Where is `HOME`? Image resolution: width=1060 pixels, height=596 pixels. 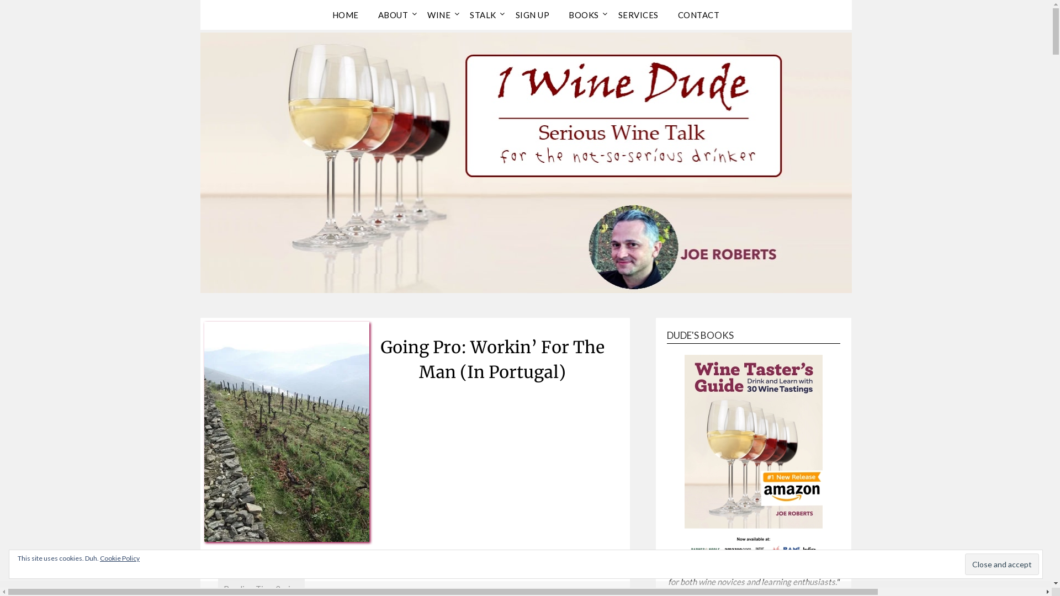
HOME is located at coordinates (346, 15).